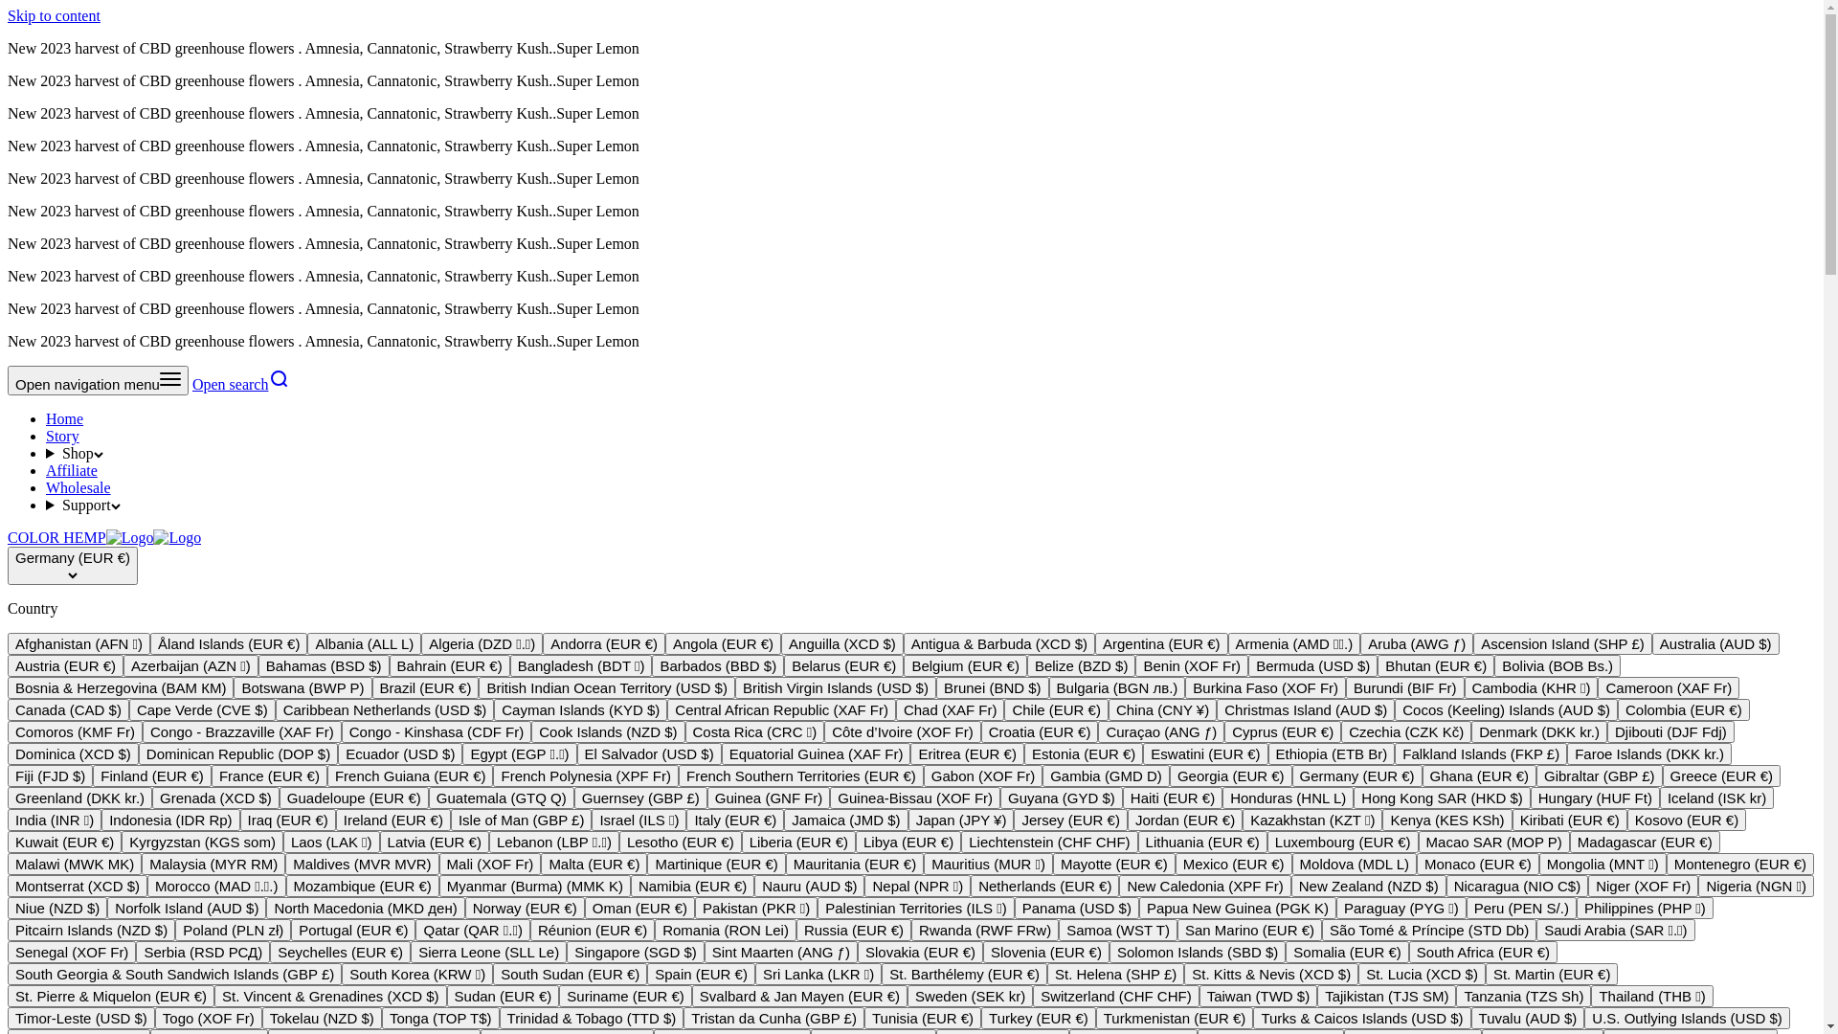  I want to click on Papua New Guinea (PGK K), so click(1238, 908).